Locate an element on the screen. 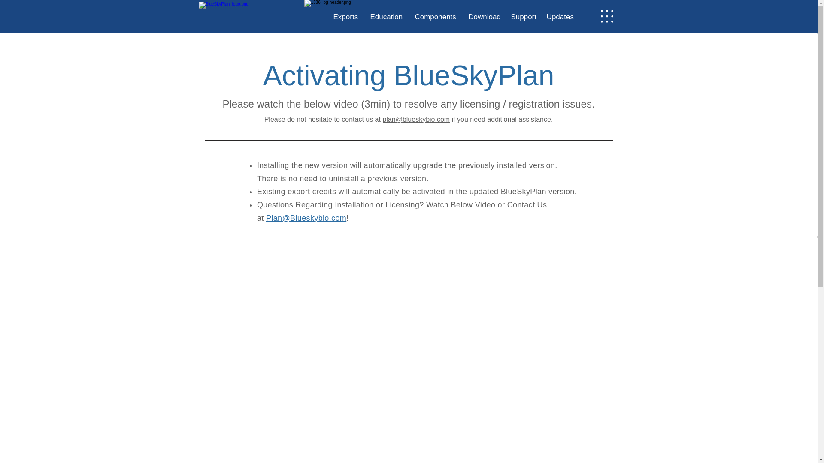  Exports      is located at coordinates (351, 17).